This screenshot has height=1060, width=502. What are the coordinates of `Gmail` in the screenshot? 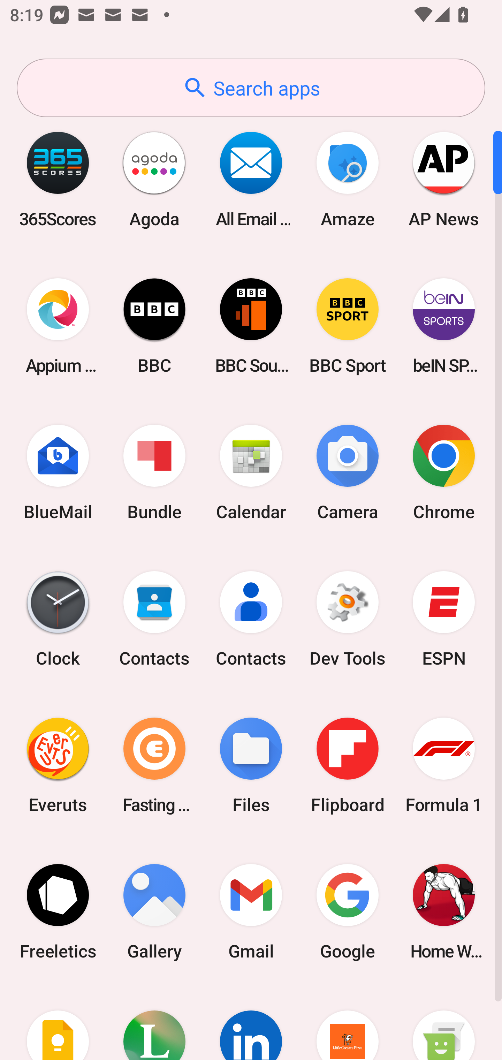 It's located at (251, 911).